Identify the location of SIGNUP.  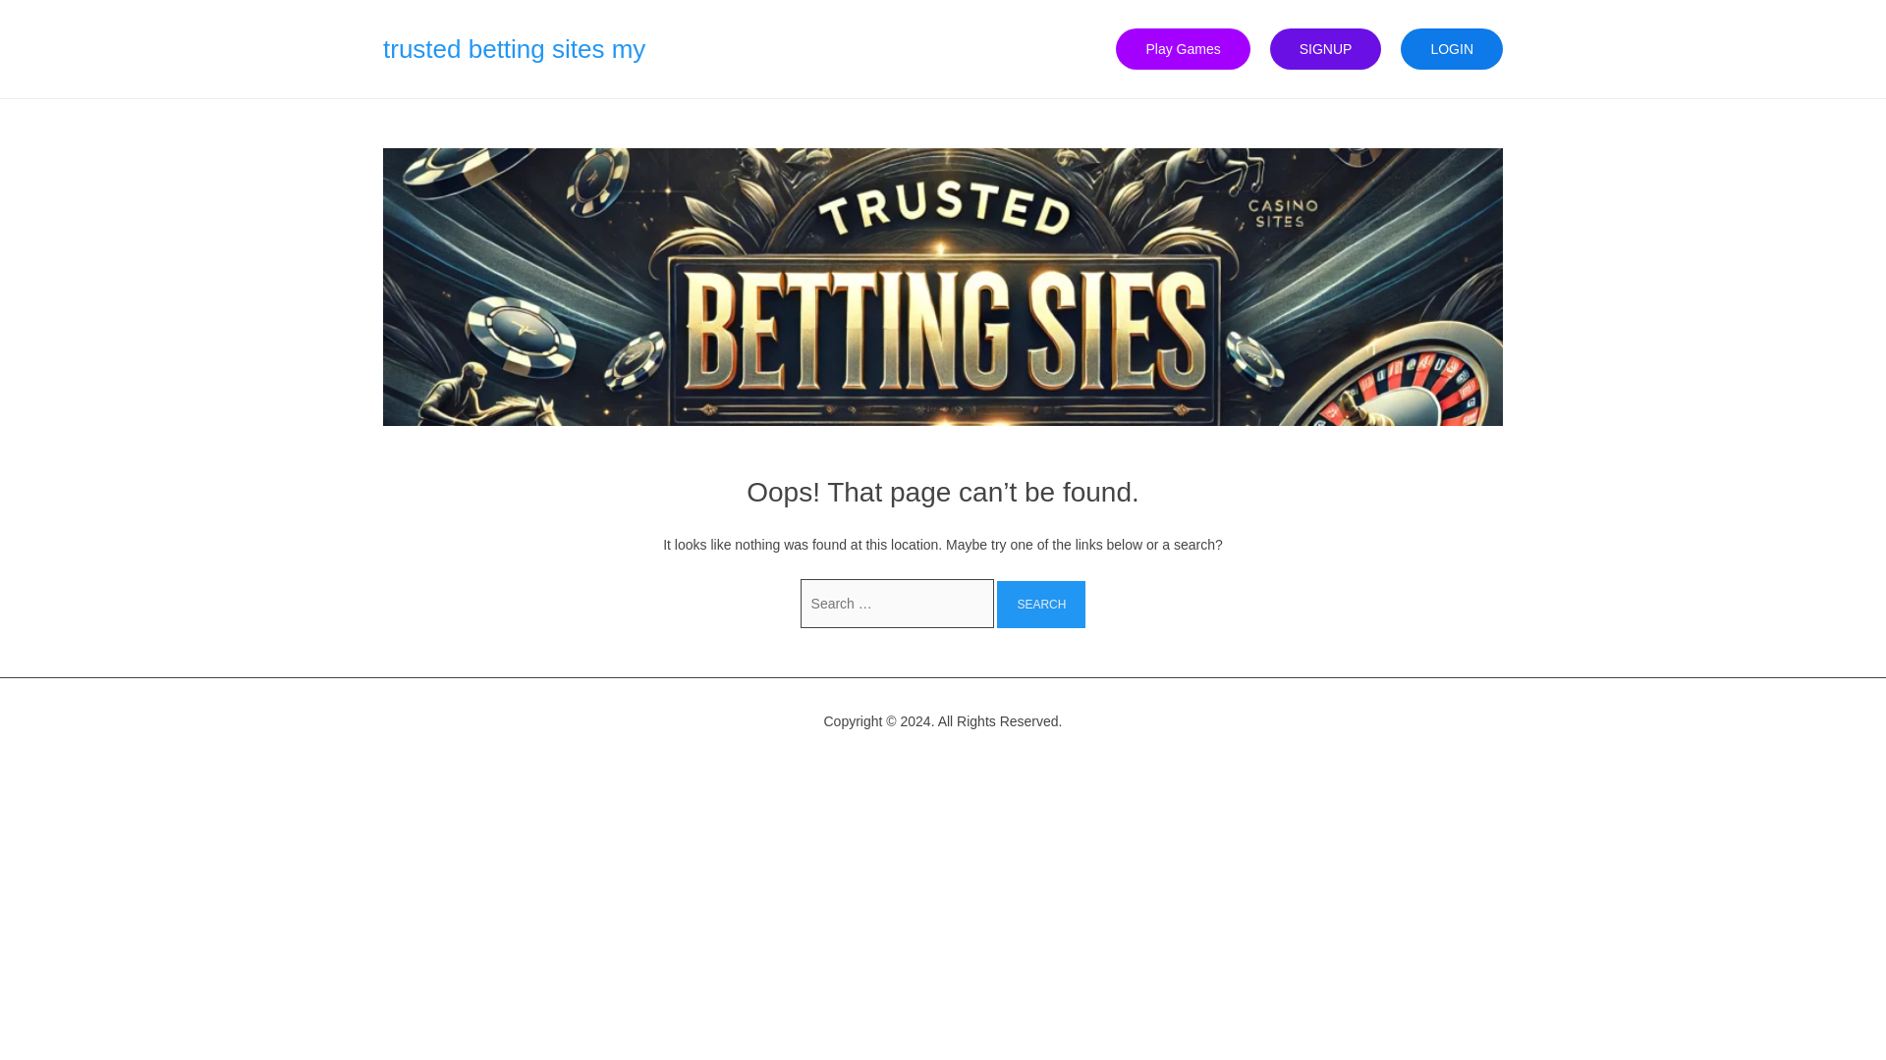
(1326, 49).